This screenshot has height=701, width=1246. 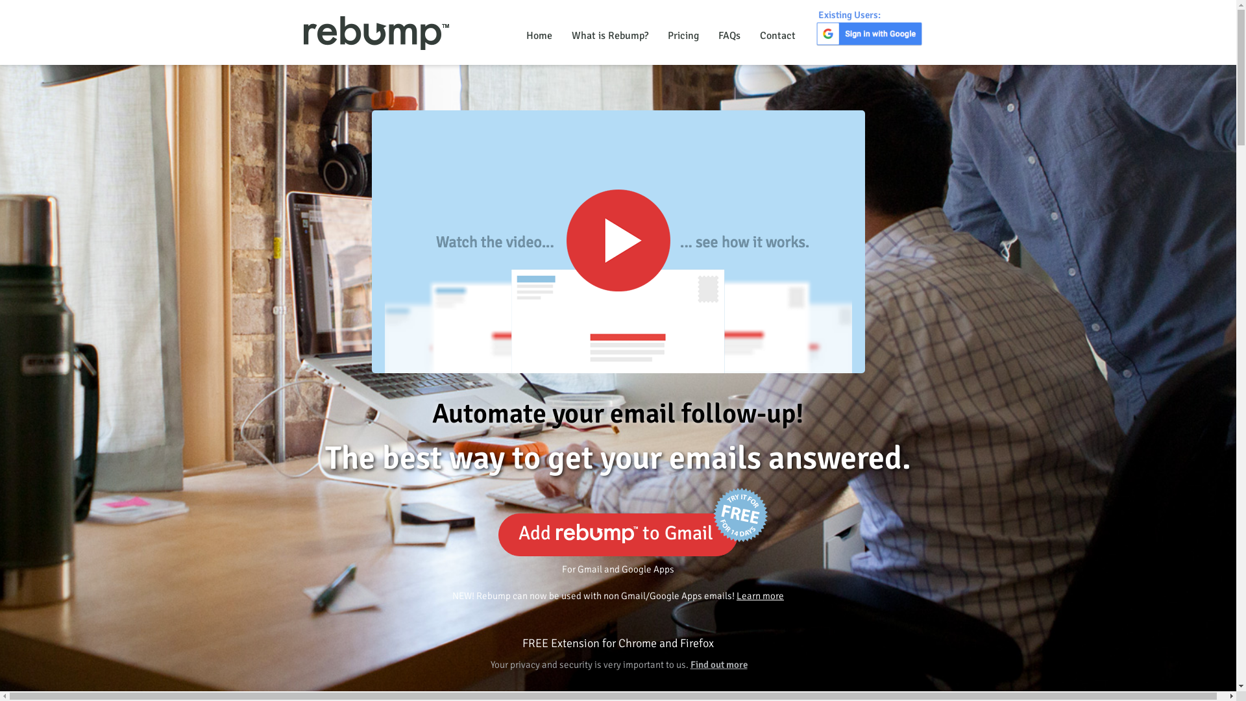 I want to click on Contact, so click(x=777, y=36).